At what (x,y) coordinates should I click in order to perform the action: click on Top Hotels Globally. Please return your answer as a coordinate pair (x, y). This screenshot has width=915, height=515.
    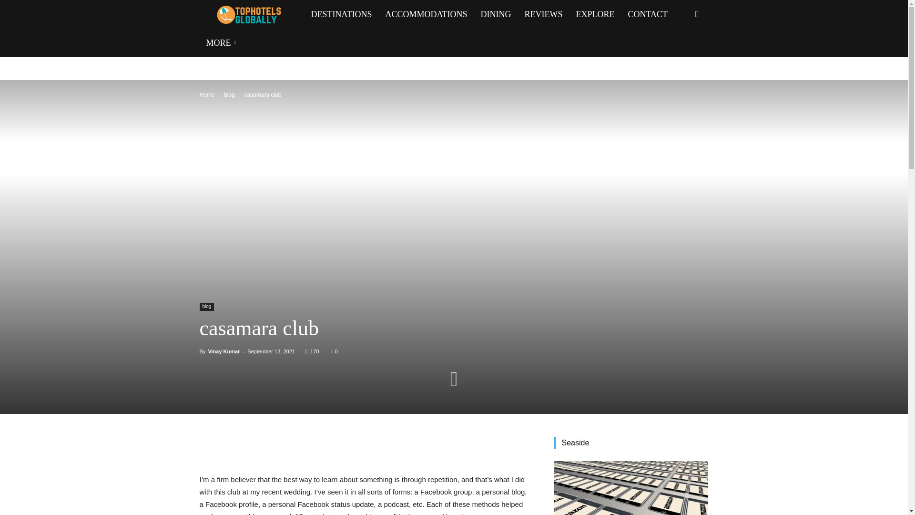
    Looking at the image, I should click on (252, 14).